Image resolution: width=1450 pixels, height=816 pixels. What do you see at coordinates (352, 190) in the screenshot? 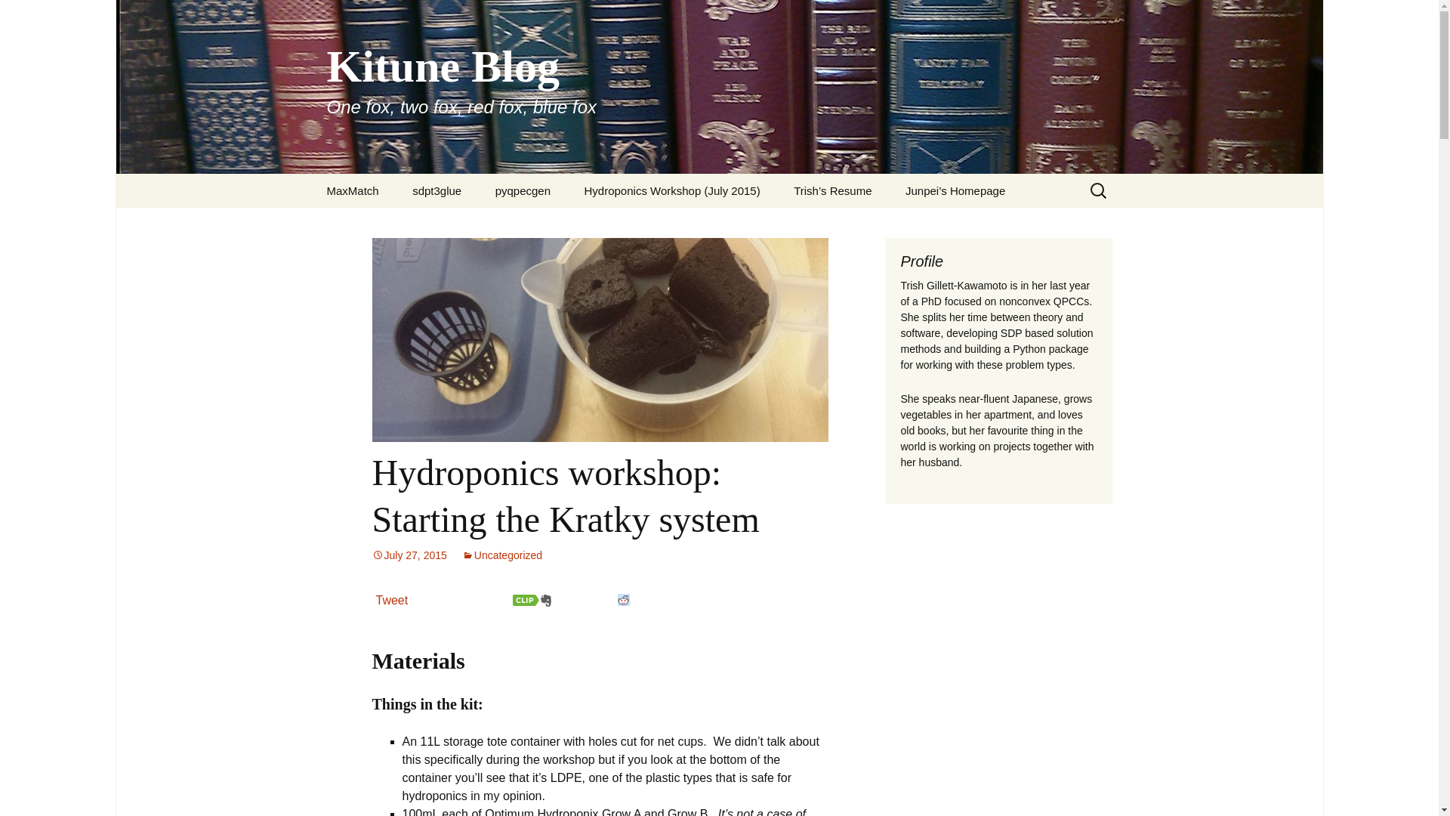
I see `MaxMatch` at bounding box center [352, 190].